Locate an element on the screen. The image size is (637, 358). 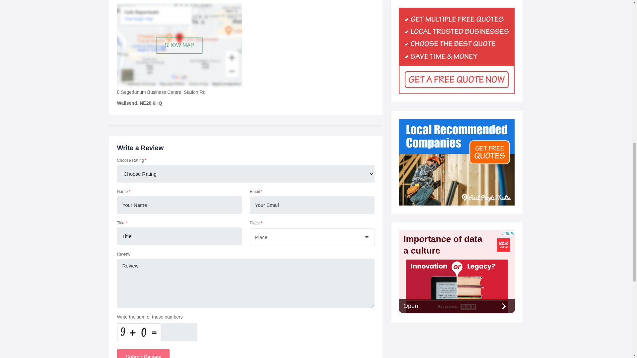
SHOW MAP is located at coordinates (179, 45).